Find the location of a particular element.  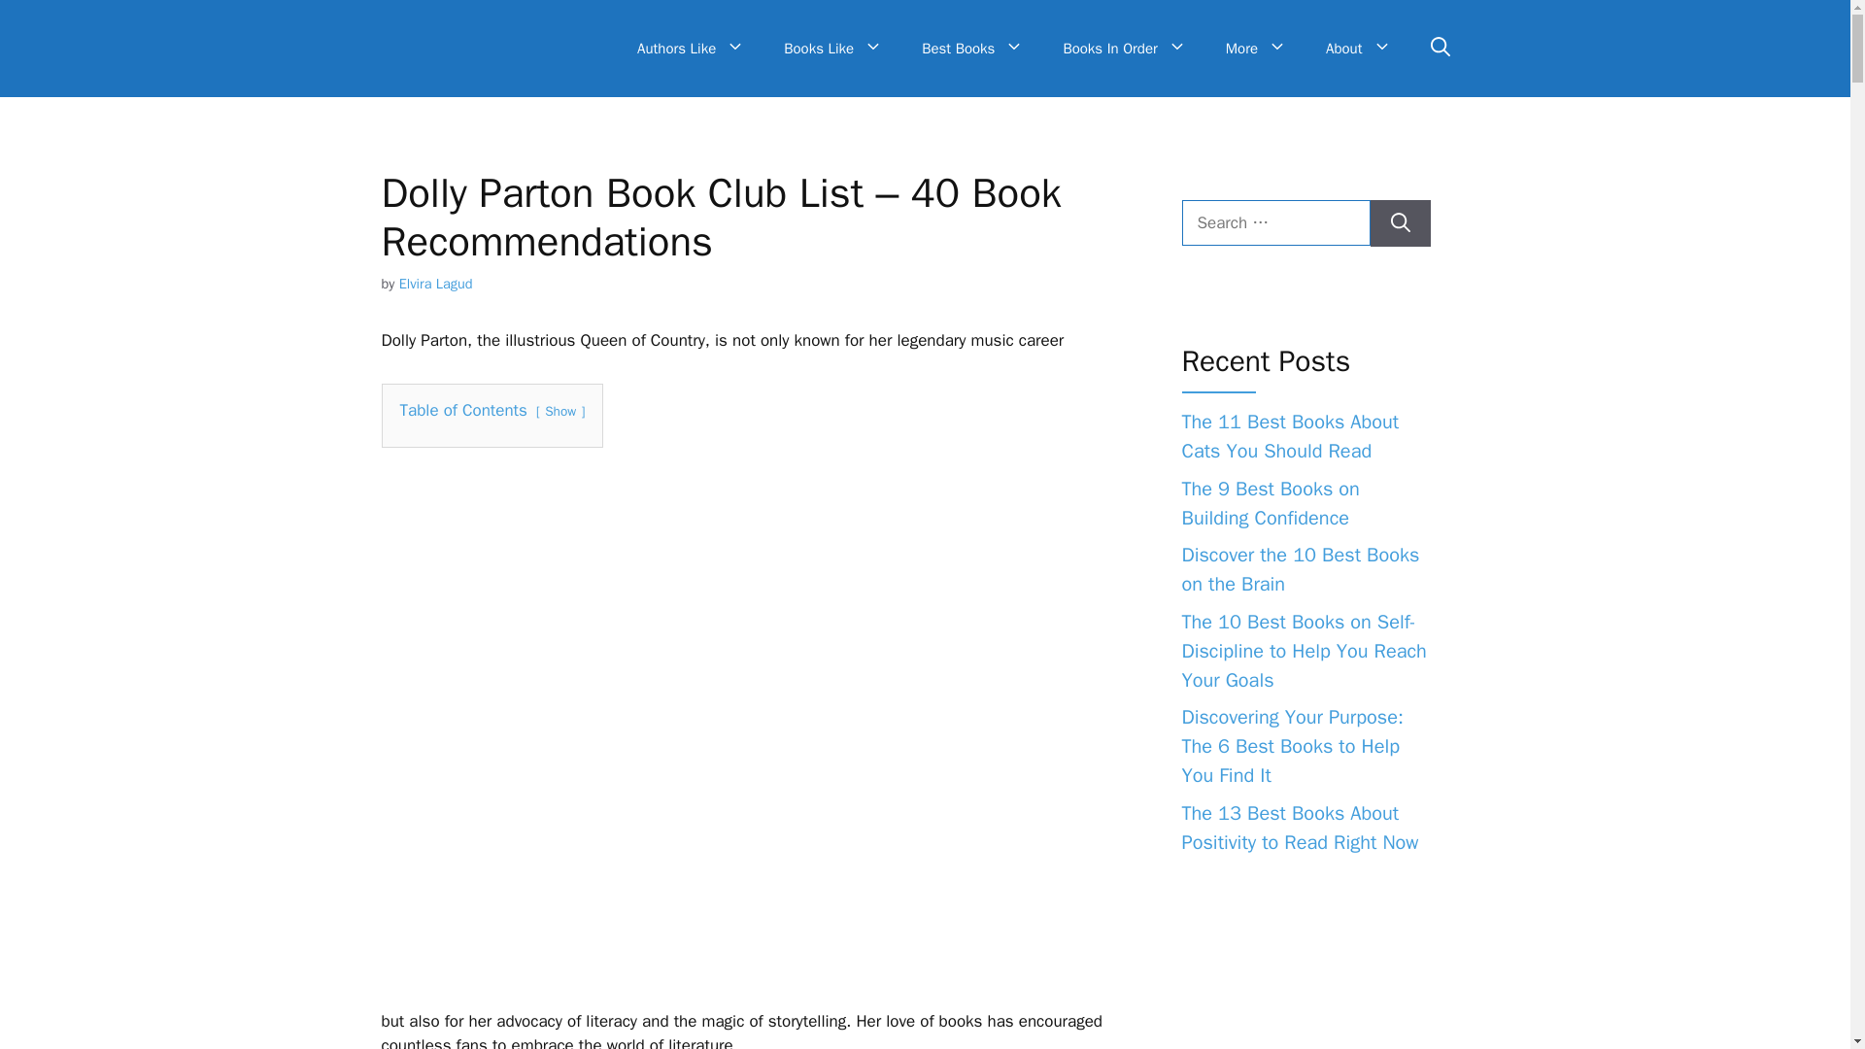

View all posts by Elvira Lagud is located at coordinates (435, 284).